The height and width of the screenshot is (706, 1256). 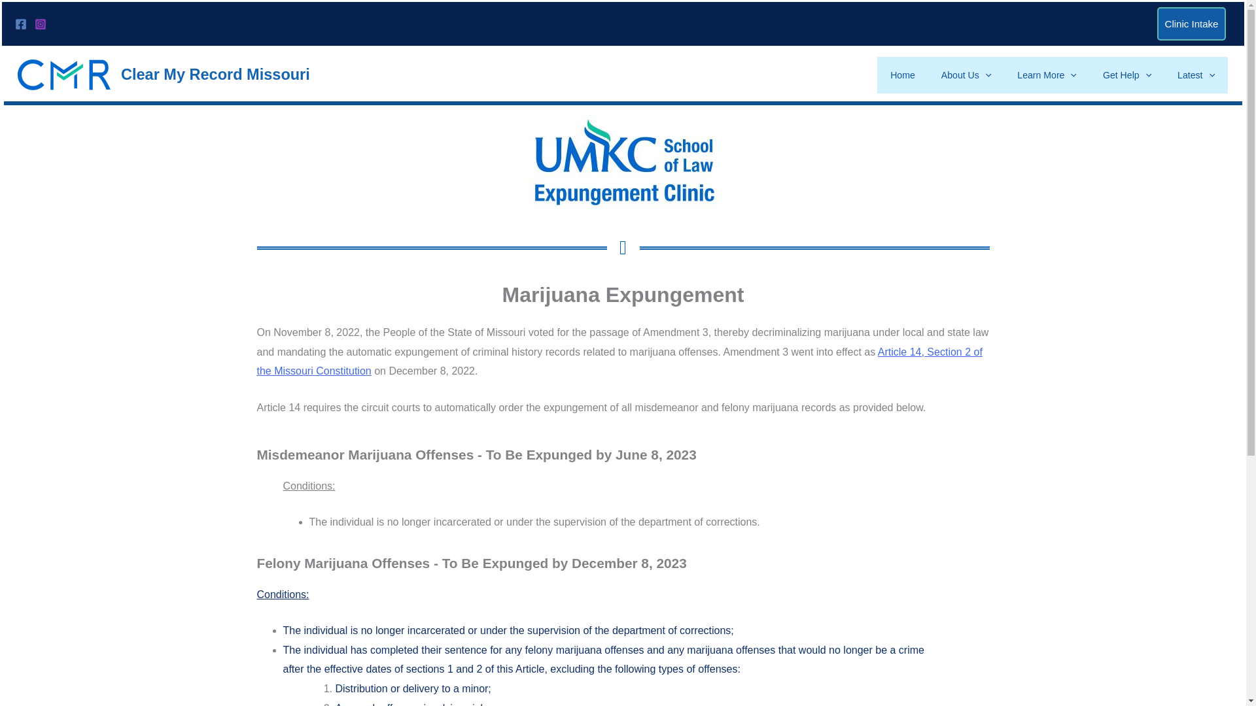 What do you see at coordinates (1196, 75) in the screenshot?
I see `Latest` at bounding box center [1196, 75].